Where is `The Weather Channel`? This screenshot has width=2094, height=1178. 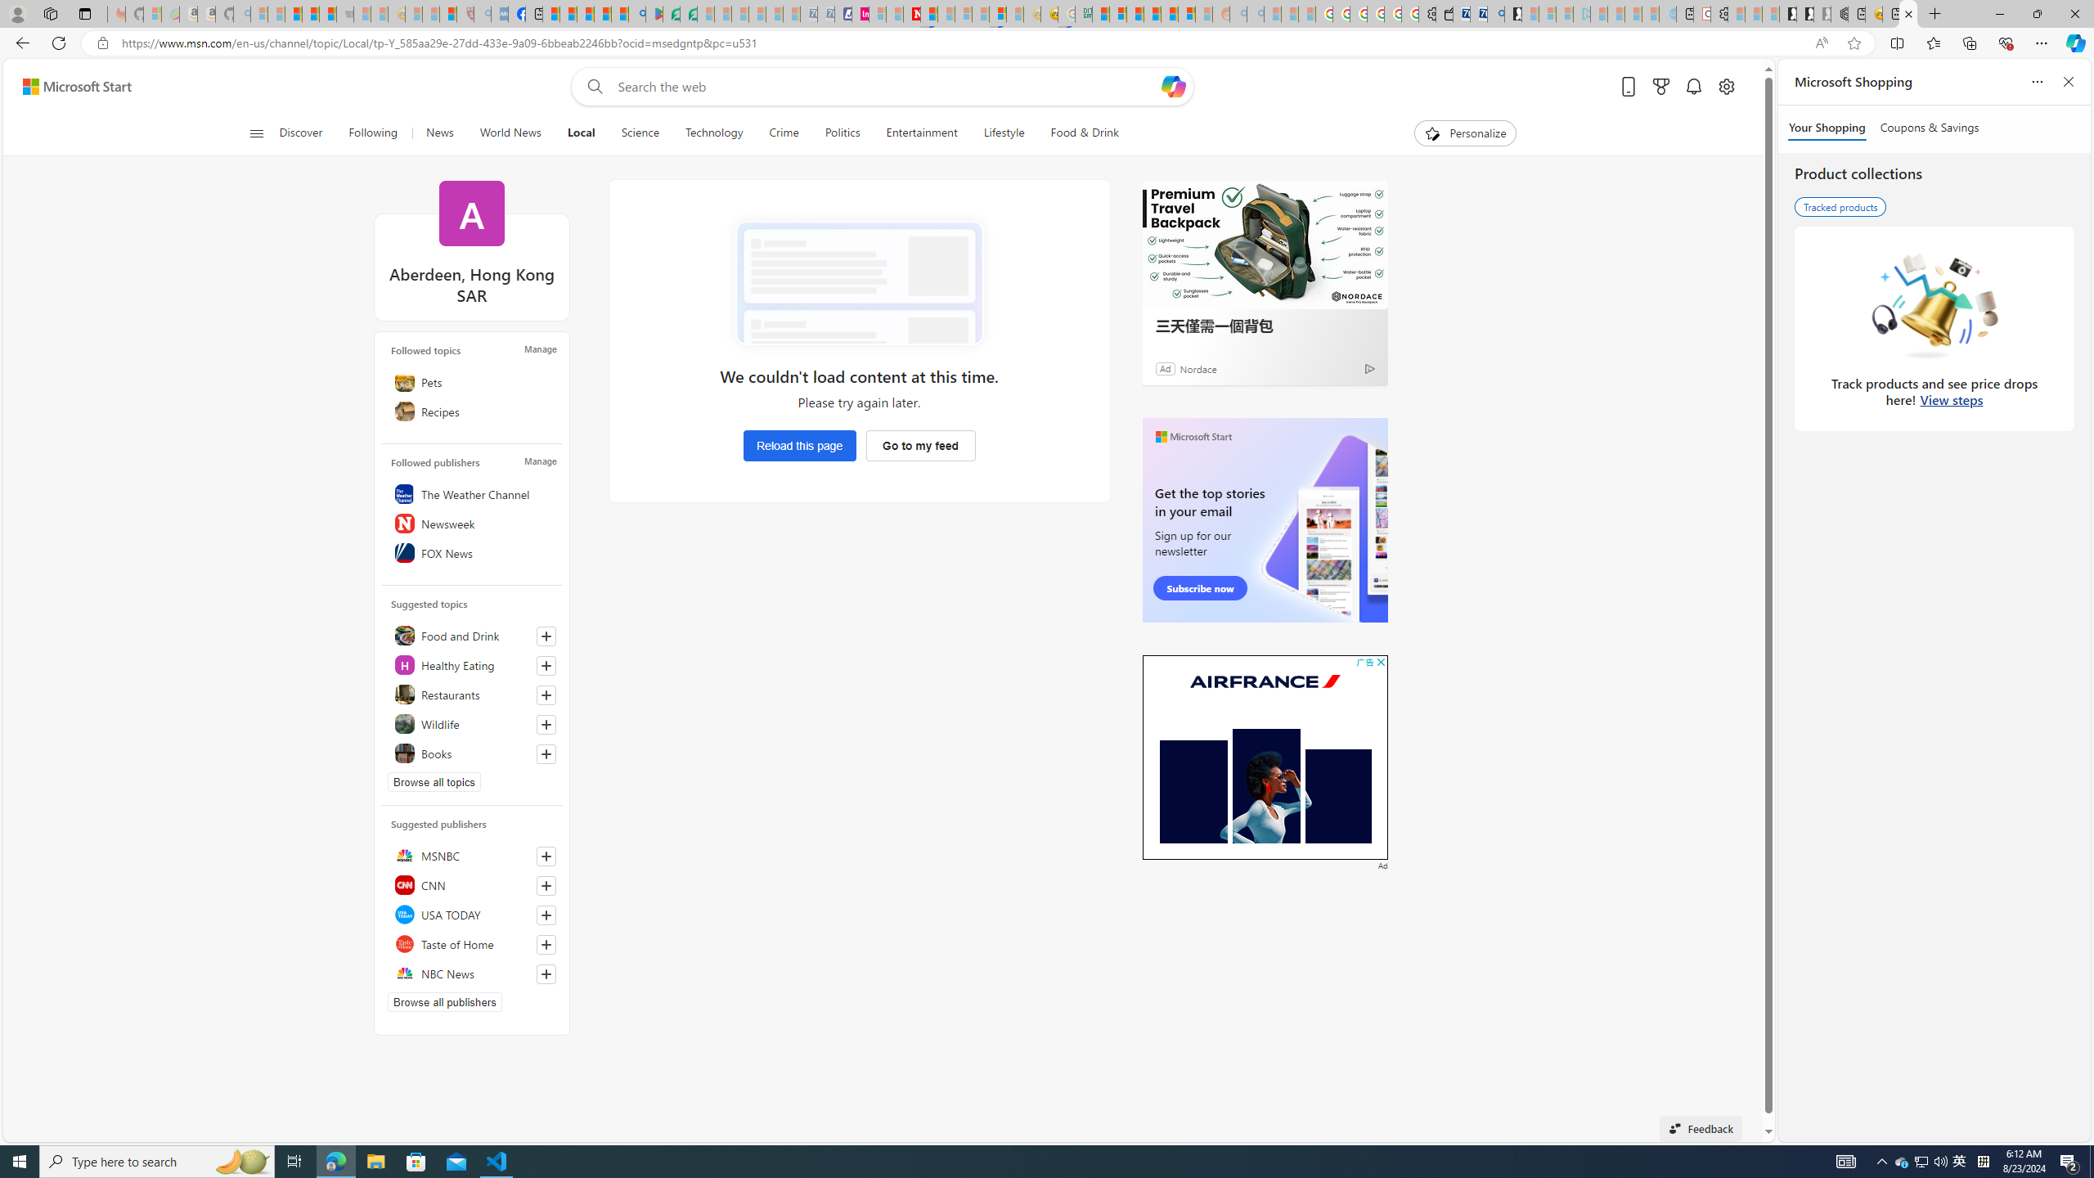
The Weather Channel is located at coordinates (471, 494).